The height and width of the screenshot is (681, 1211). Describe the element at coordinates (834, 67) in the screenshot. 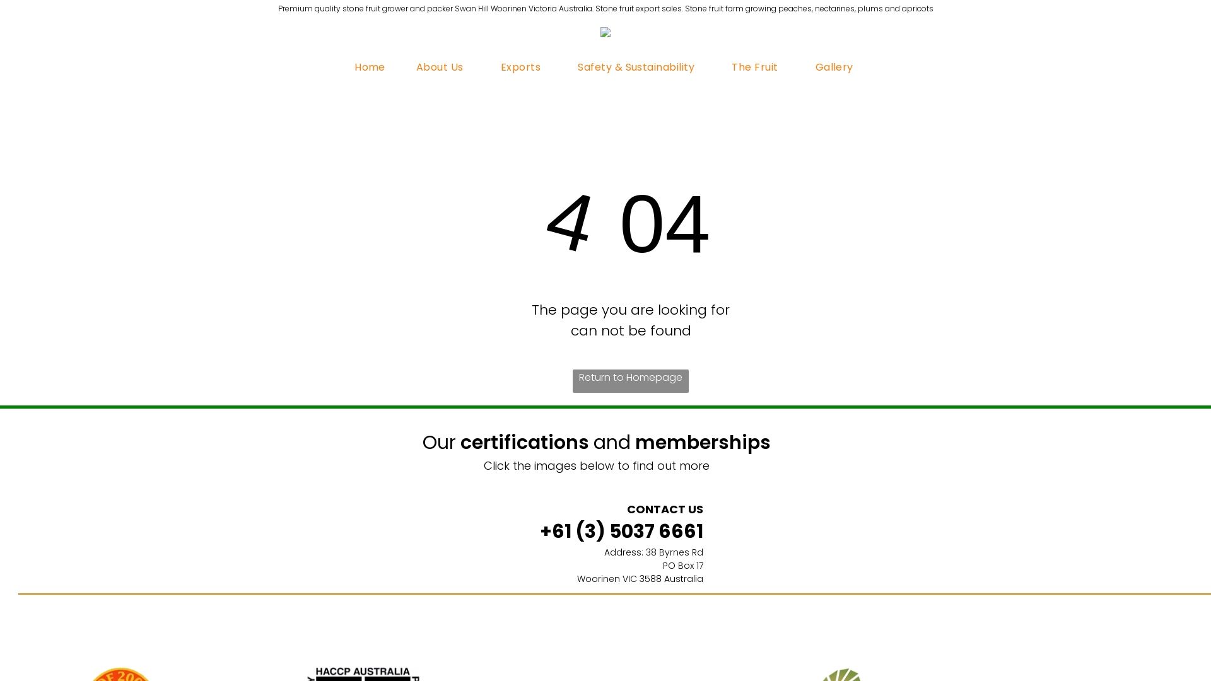

I see `Gallery` at that location.